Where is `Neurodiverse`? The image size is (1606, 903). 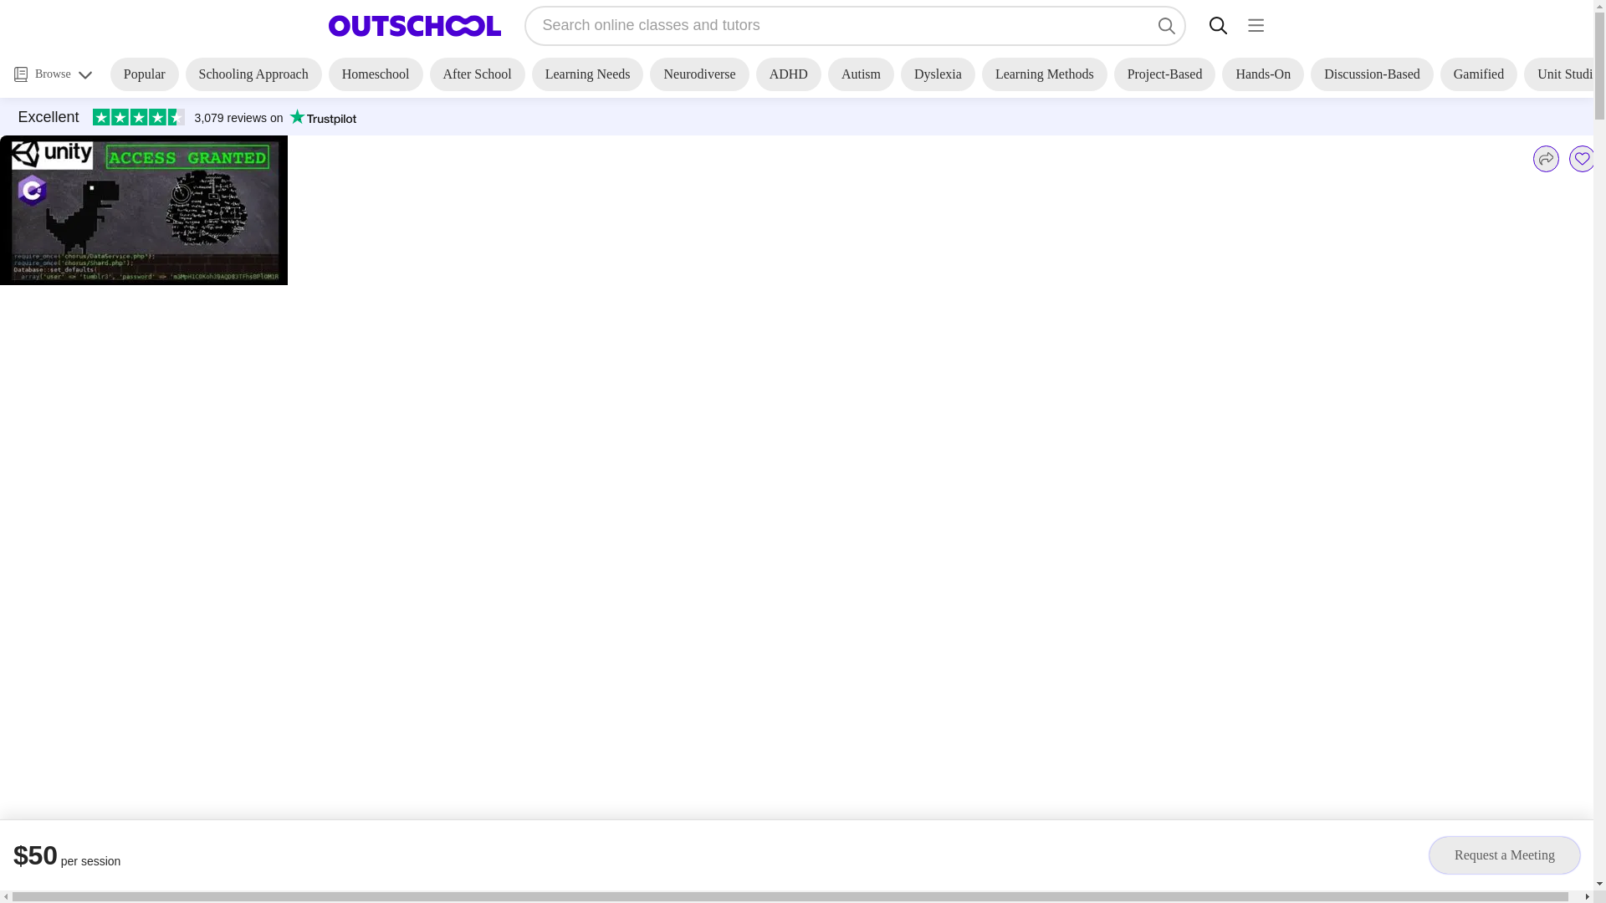
Neurodiverse is located at coordinates (699, 74).